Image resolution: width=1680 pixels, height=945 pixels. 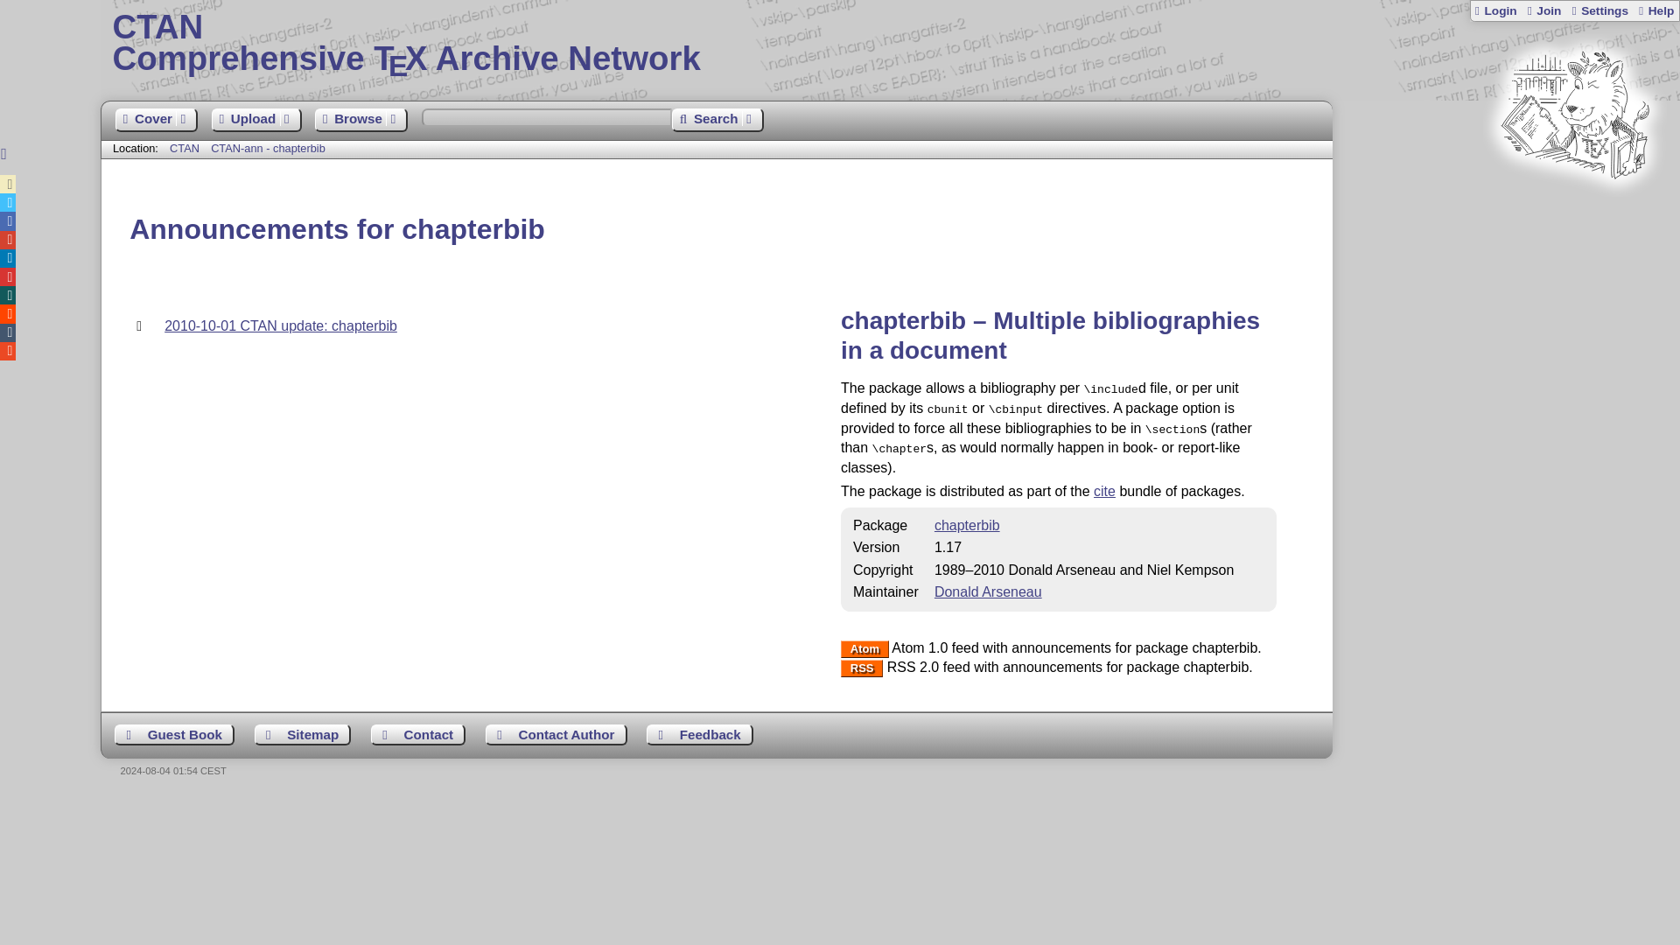 What do you see at coordinates (1104, 491) in the screenshot?
I see `Contact` at bounding box center [1104, 491].